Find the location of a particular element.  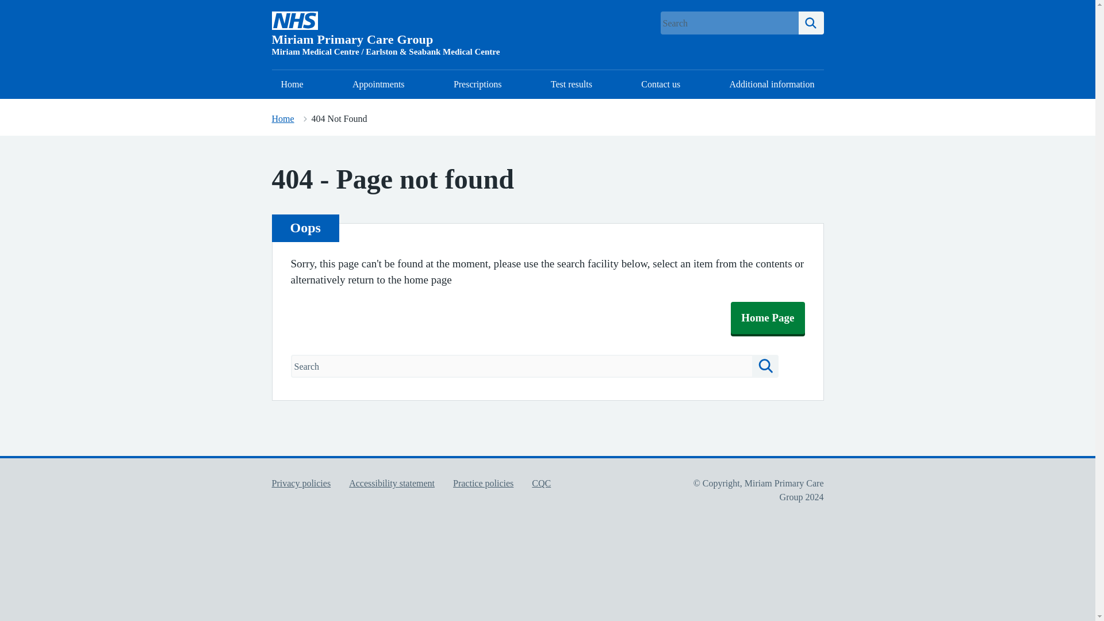

Accessibility statement is located at coordinates (392, 483).